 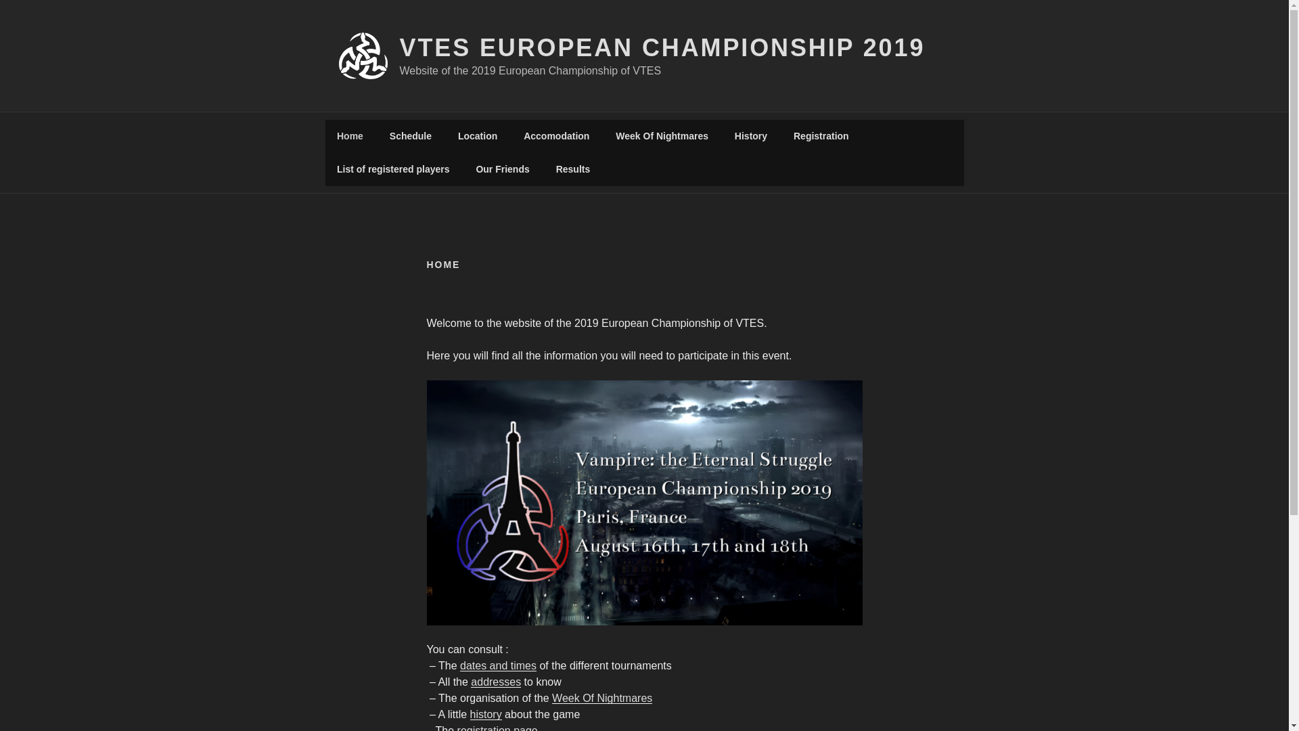 What do you see at coordinates (410, 135) in the screenshot?
I see `Schedule` at bounding box center [410, 135].